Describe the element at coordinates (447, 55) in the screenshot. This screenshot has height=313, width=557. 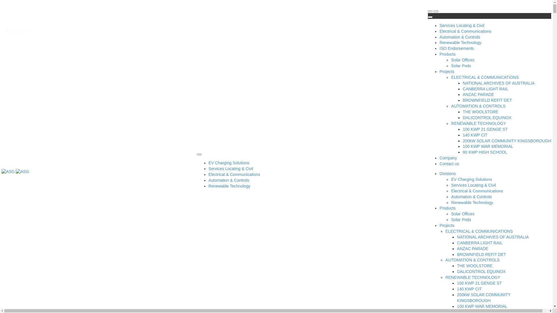
I see `Products` at that location.